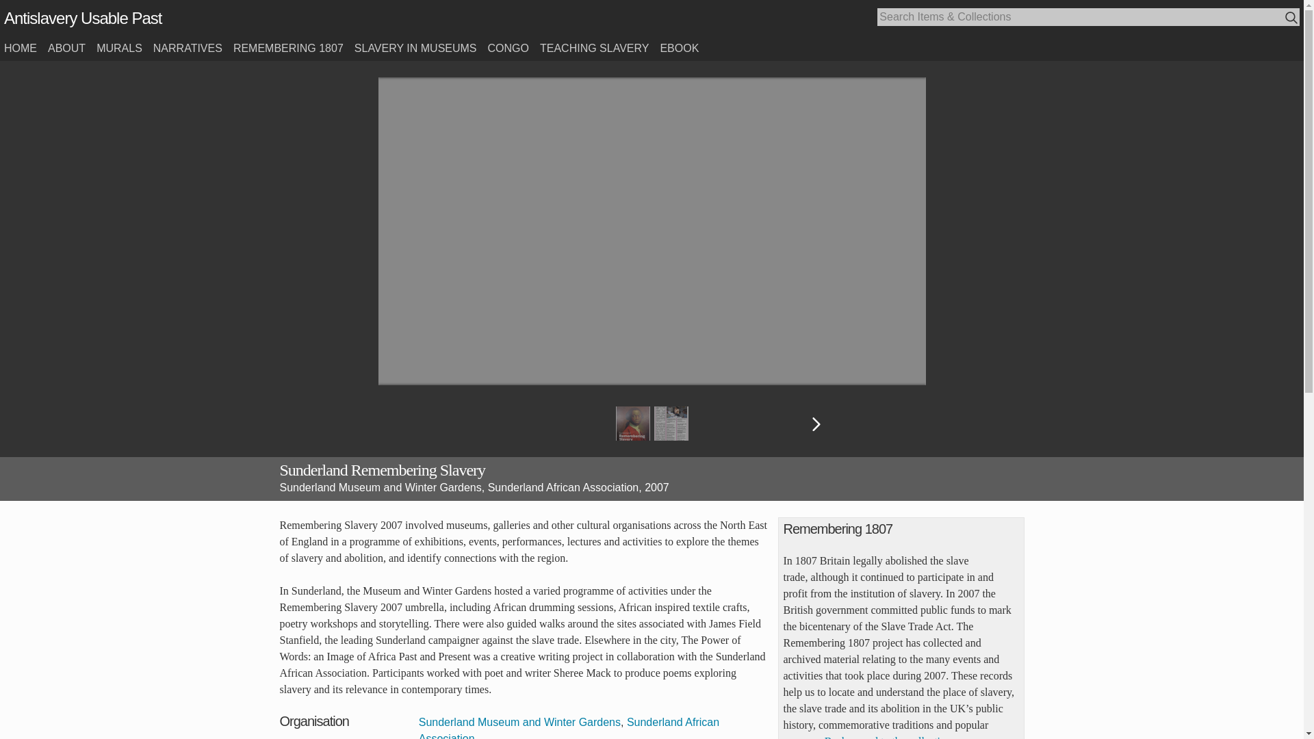  Describe the element at coordinates (633, 423) in the screenshot. I see `2007 Remembering Slavery Sunderland brochure.pdf` at that location.